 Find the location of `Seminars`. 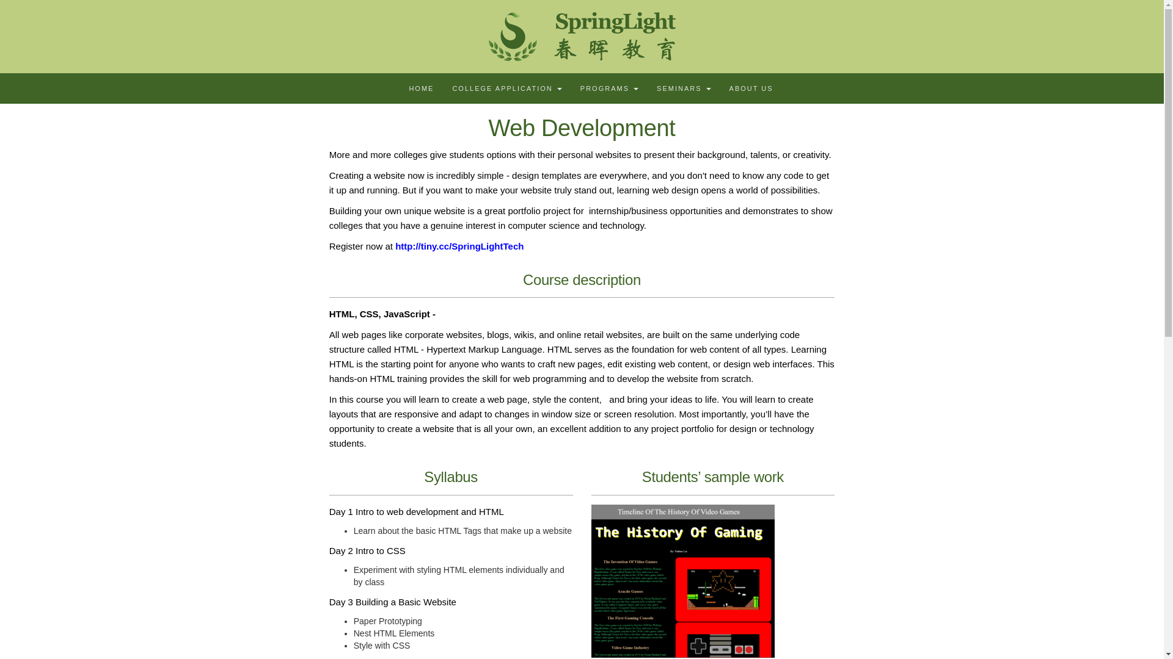

Seminars is located at coordinates (683, 88).